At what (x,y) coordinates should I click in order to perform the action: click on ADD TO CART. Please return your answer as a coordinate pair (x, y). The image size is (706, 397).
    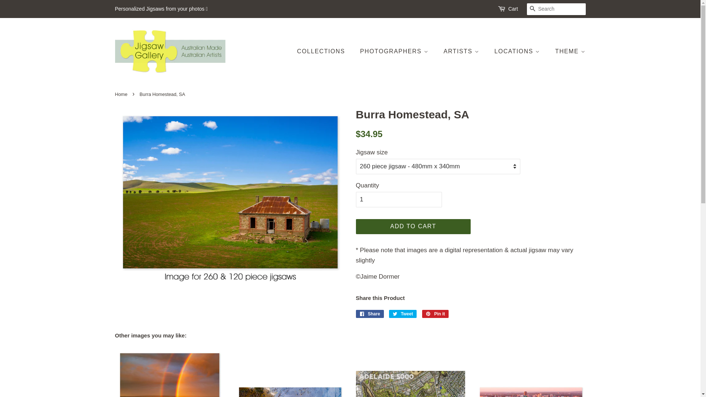
    Looking at the image, I should click on (413, 226).